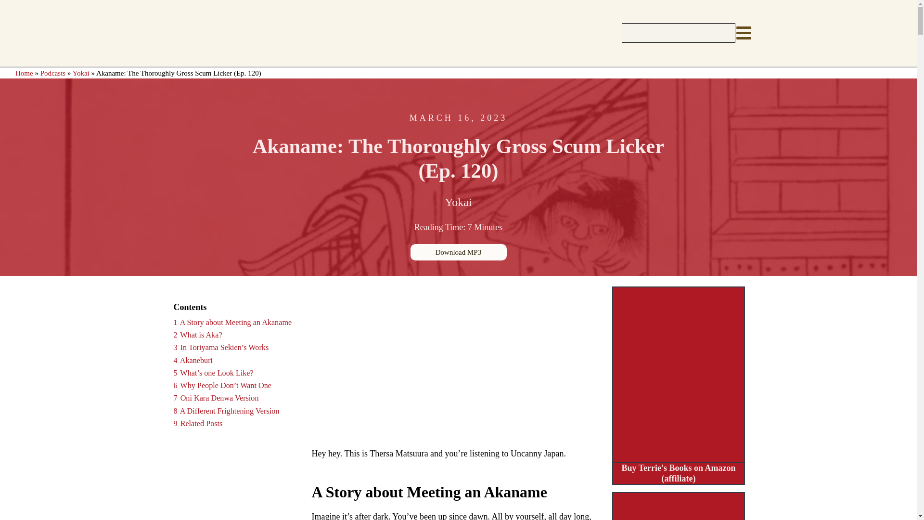 Image resolution: width=924 pixels, height=520 pixels. Describe the element at coordinates (198, 423) in the screenshot. I see `Yokai` at that location.